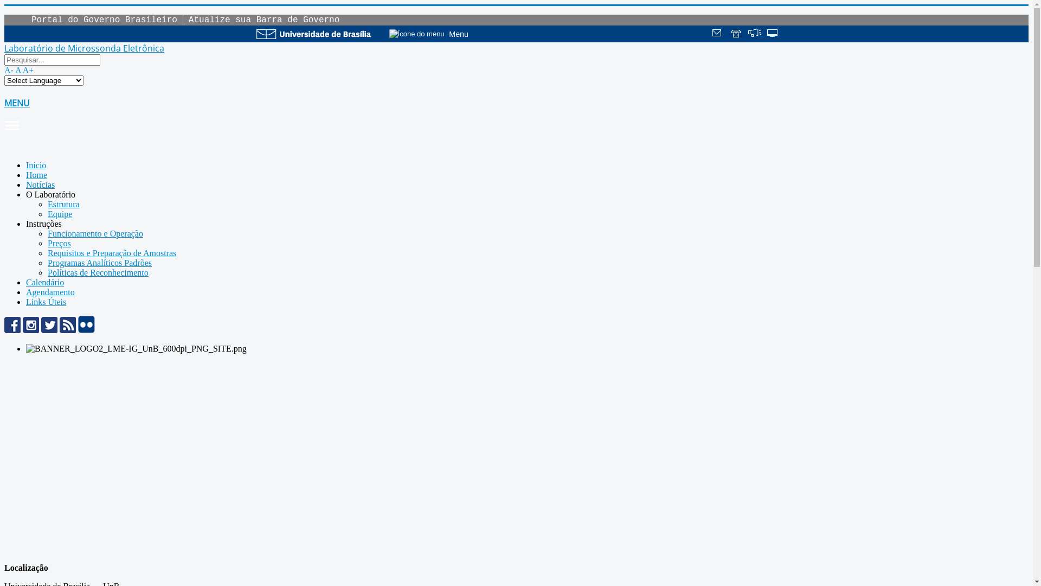 Image resolution: width=1041 pixels, height=586 pixels. Describe the element at coordinates (60, 214) in the screenshot. I see `Equipe` at that location.